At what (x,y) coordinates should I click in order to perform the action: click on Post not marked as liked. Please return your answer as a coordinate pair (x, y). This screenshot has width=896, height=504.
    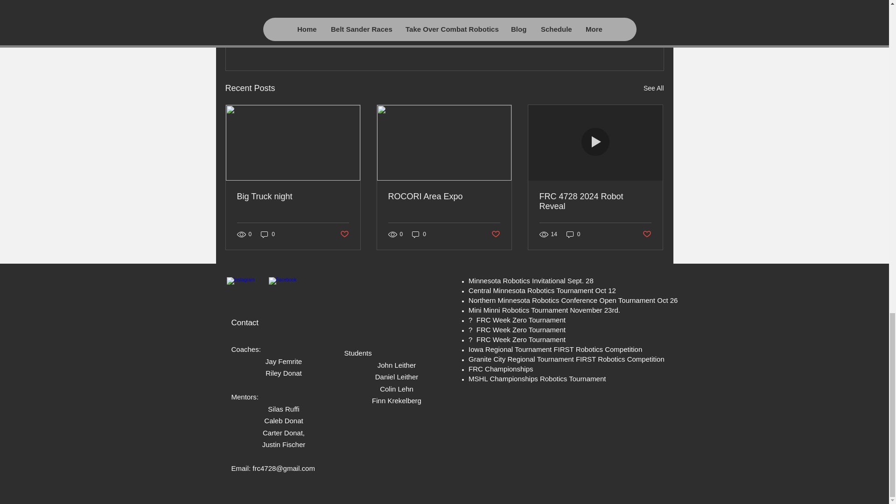
    Looking at the image, I should click on (612, 37).